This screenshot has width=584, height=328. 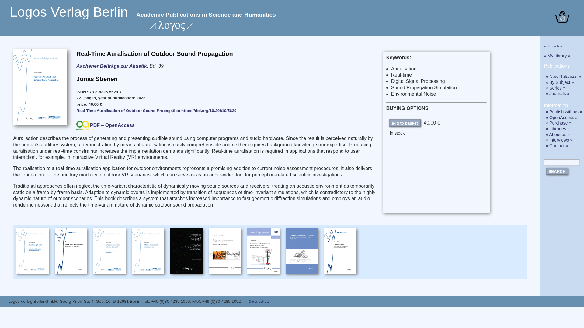 I want to click on Real-Time Auralisation of Outdoor Sound Propagation, so click(x=128, y=111).